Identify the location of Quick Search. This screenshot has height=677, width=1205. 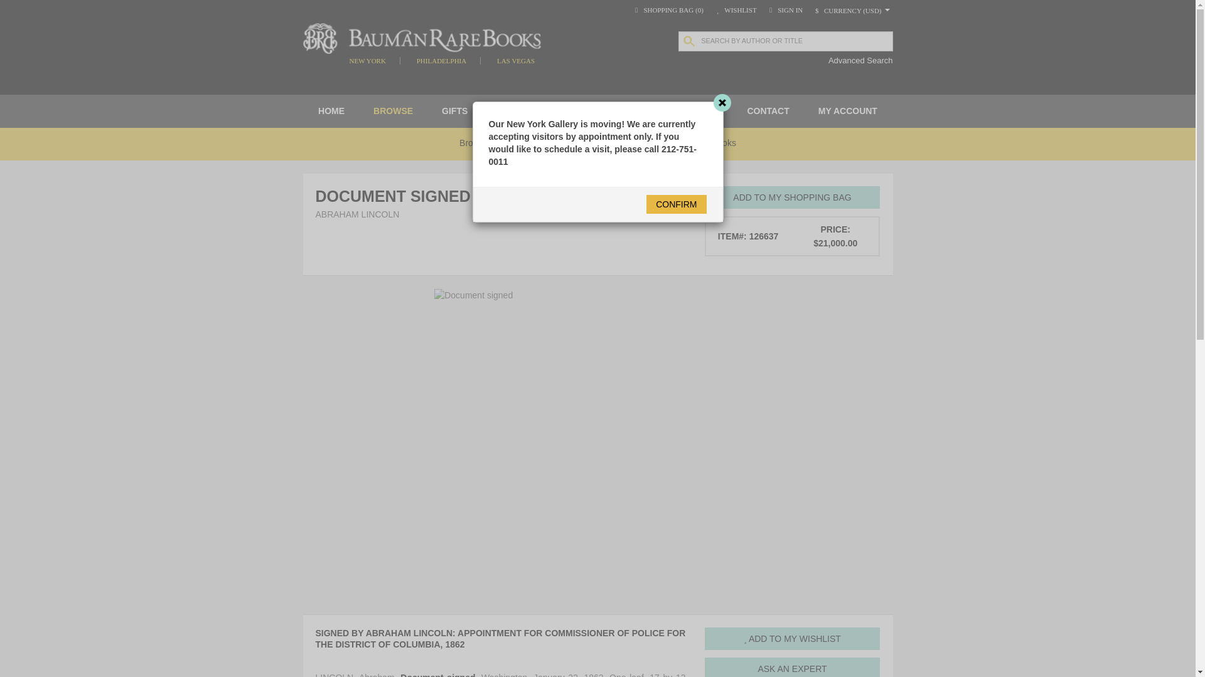
(28, 8).